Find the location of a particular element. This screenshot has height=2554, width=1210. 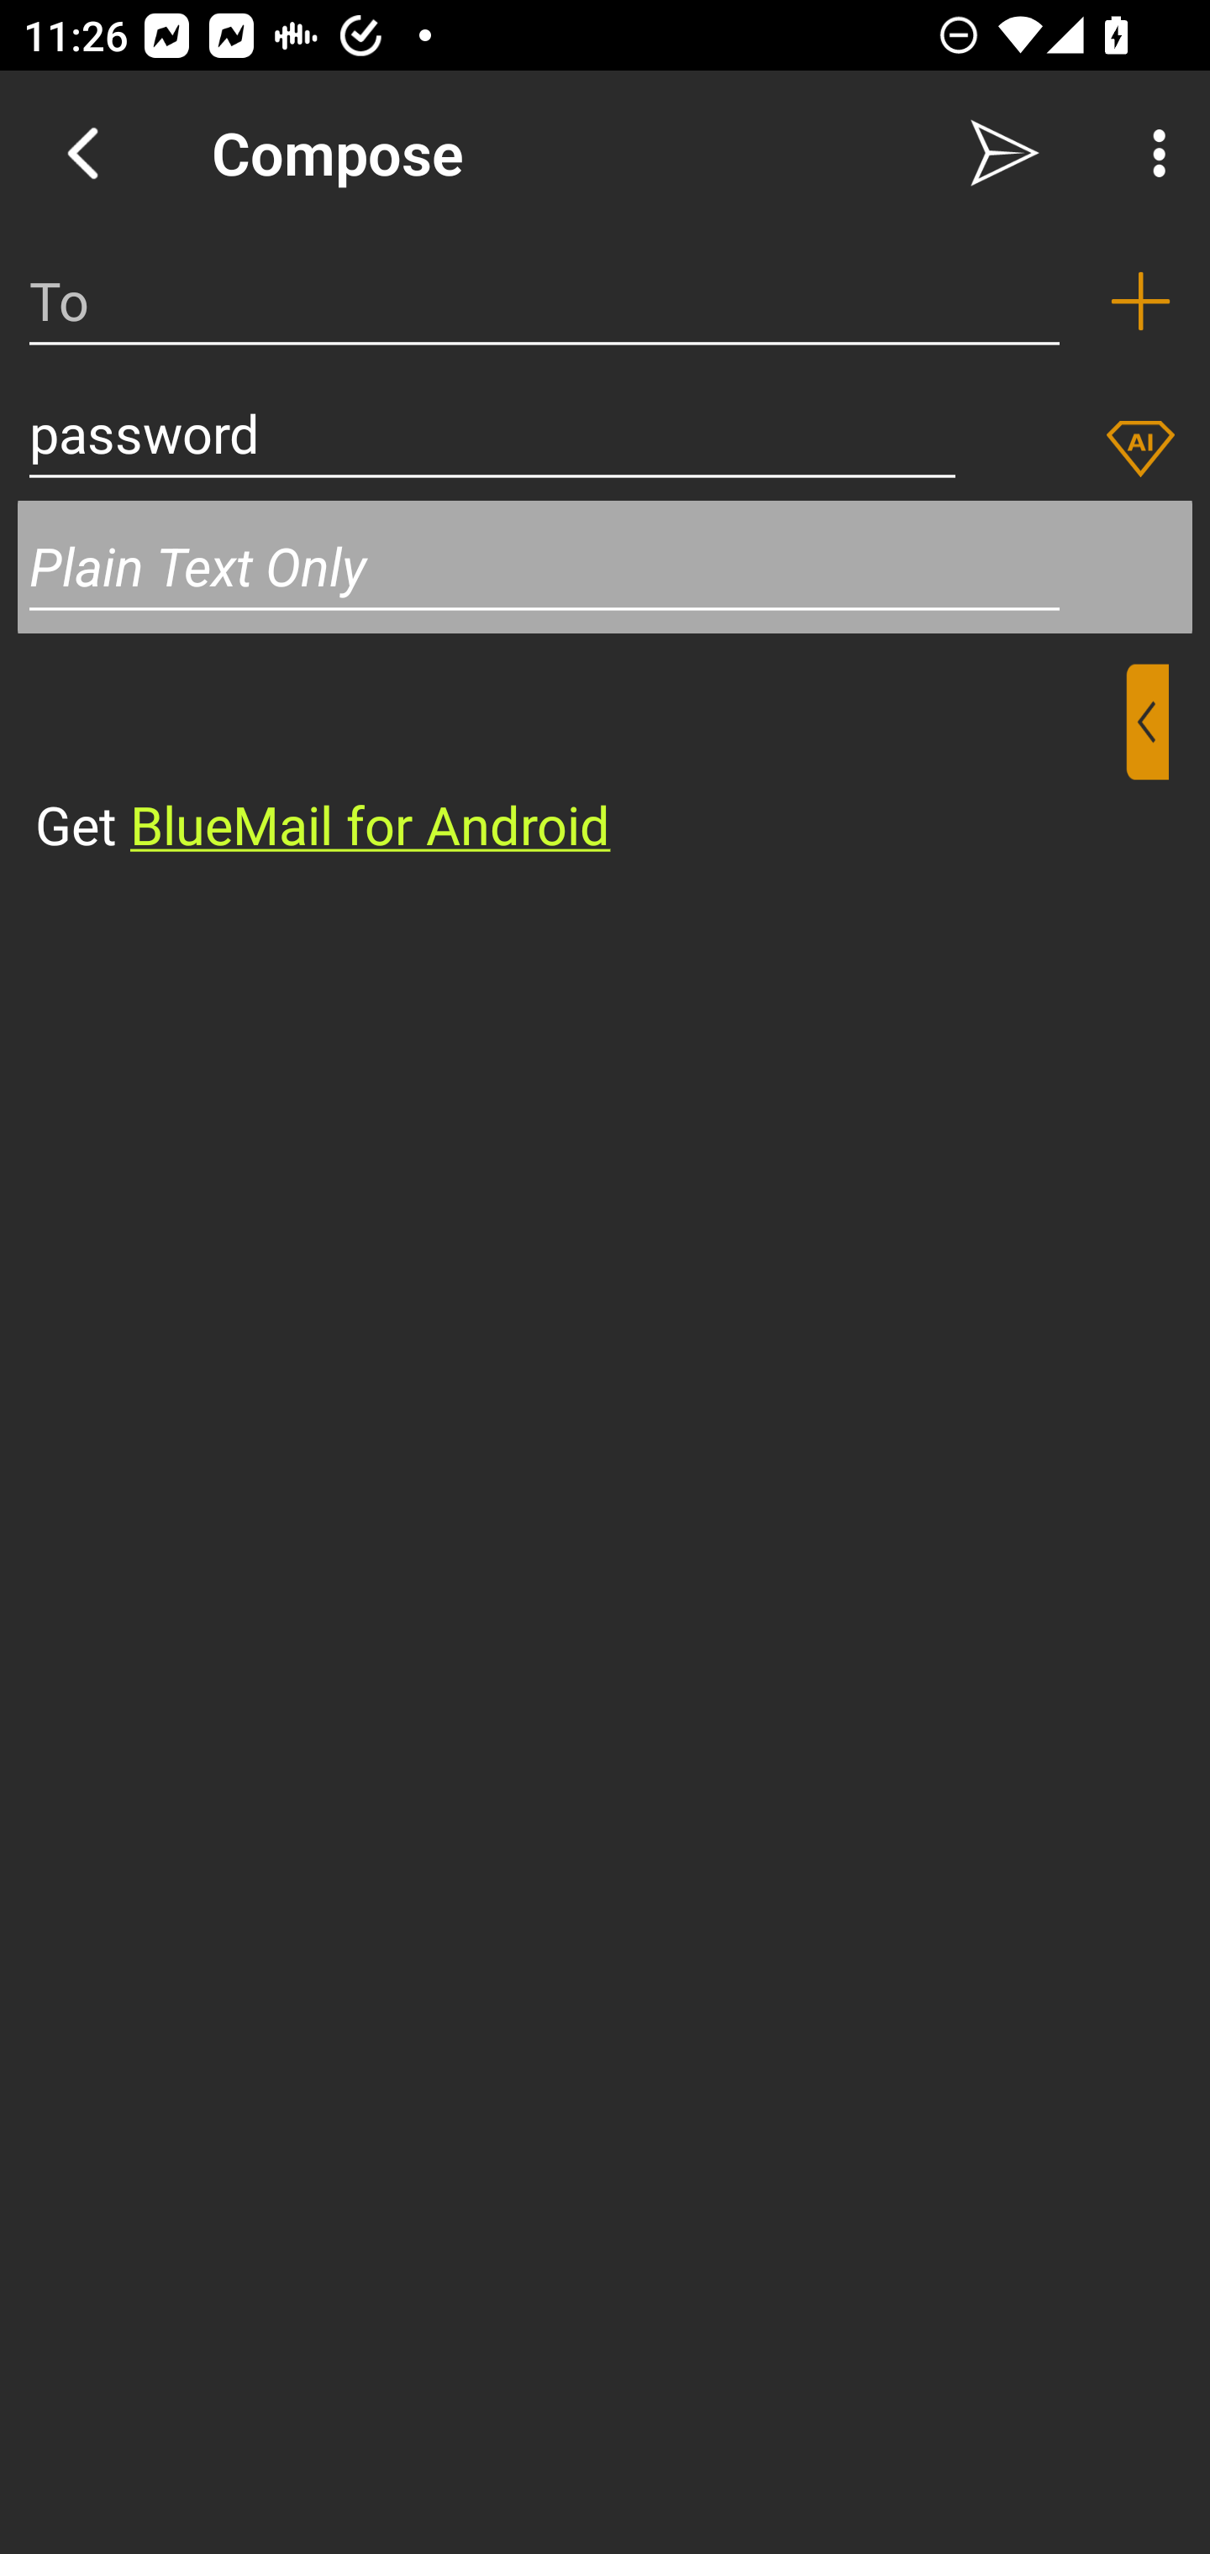

Navigate up is located at coordinates (82, 153).